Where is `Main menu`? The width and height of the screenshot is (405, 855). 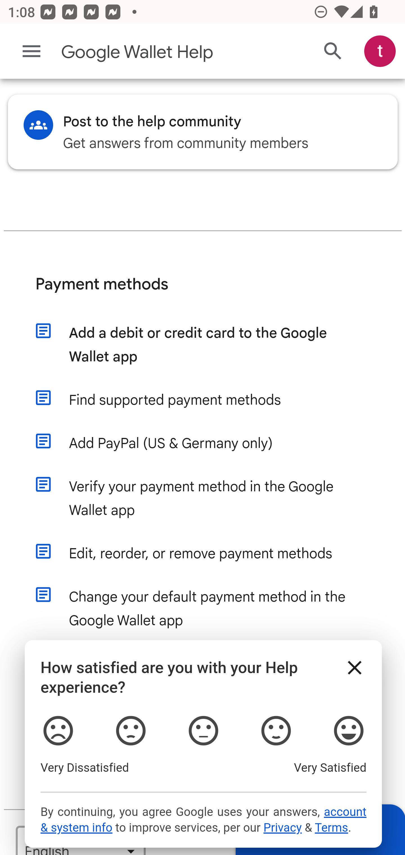 Main menu is located at coordinates (31, 51).